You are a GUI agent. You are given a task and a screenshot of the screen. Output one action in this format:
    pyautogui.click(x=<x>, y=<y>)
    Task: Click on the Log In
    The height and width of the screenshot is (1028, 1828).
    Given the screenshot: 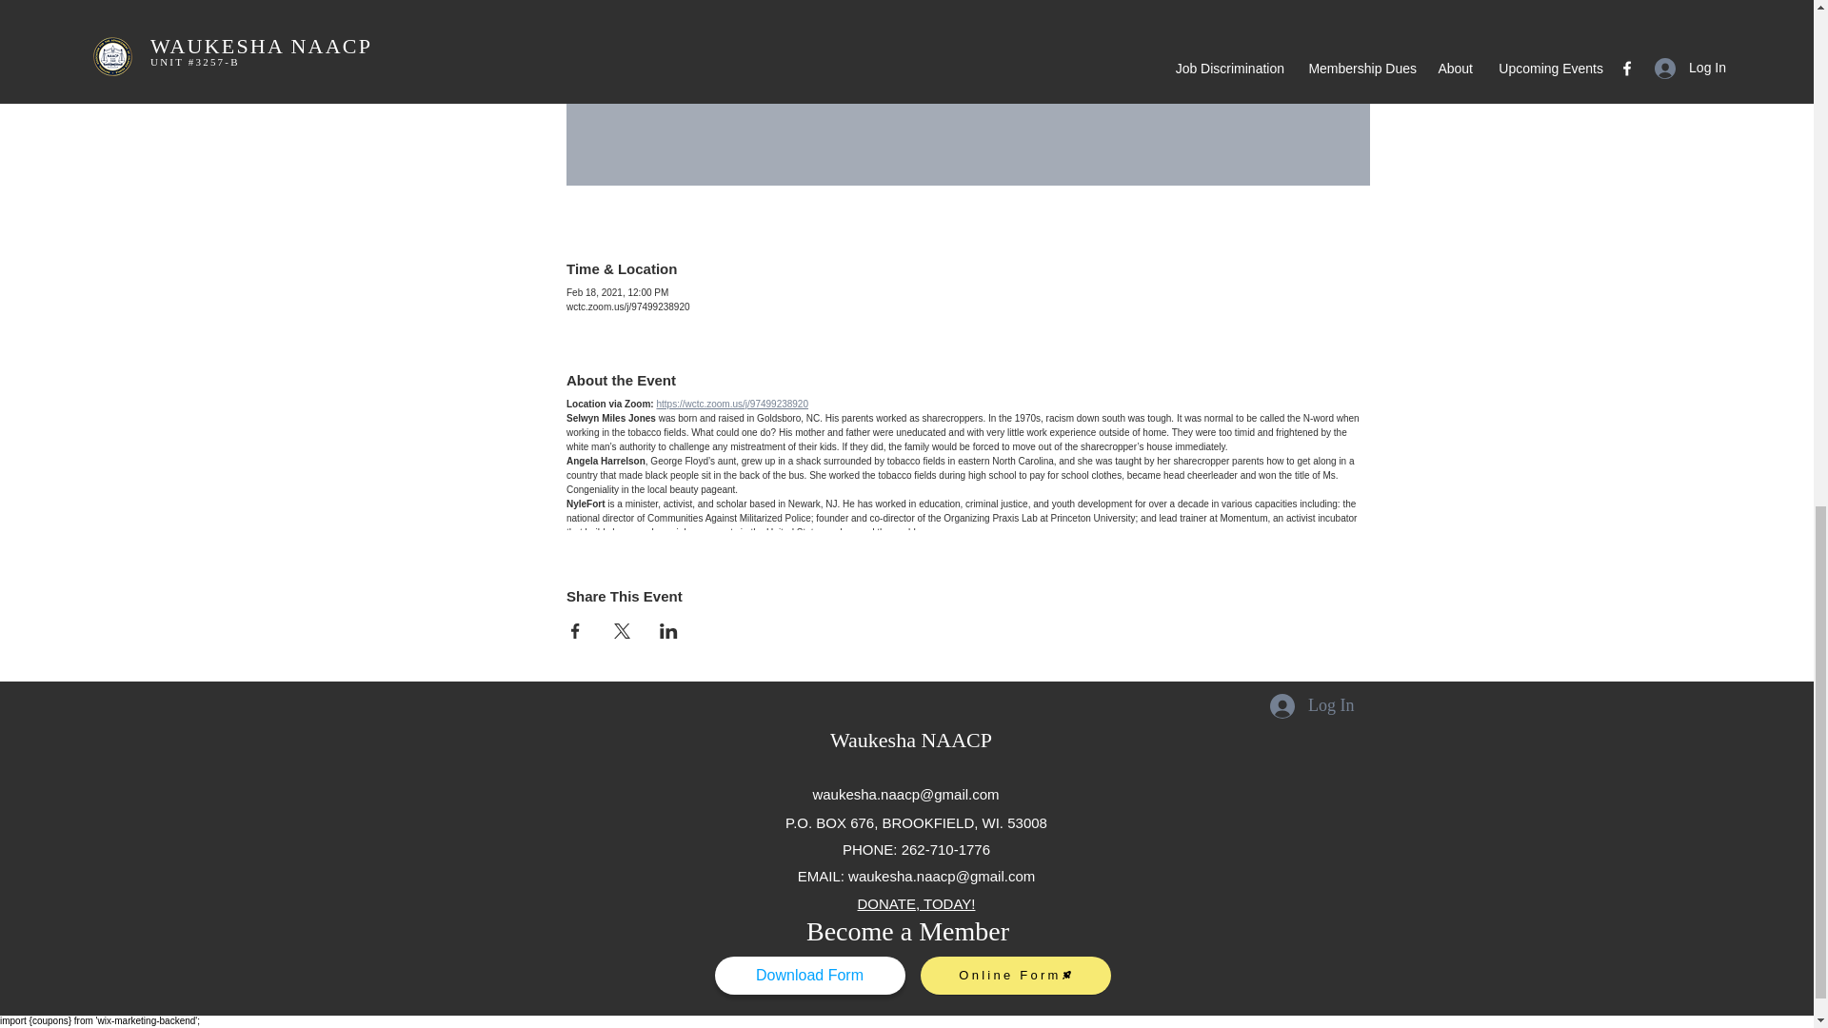 What is the action you would take?
    pyautogui.click(x=1312, y=706)
    